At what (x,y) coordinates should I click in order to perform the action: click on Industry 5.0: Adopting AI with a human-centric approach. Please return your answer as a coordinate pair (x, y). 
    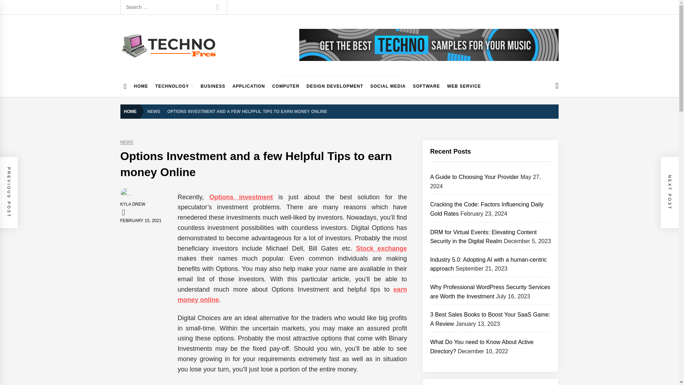
    Looking at the image, I should click on (488, 264).